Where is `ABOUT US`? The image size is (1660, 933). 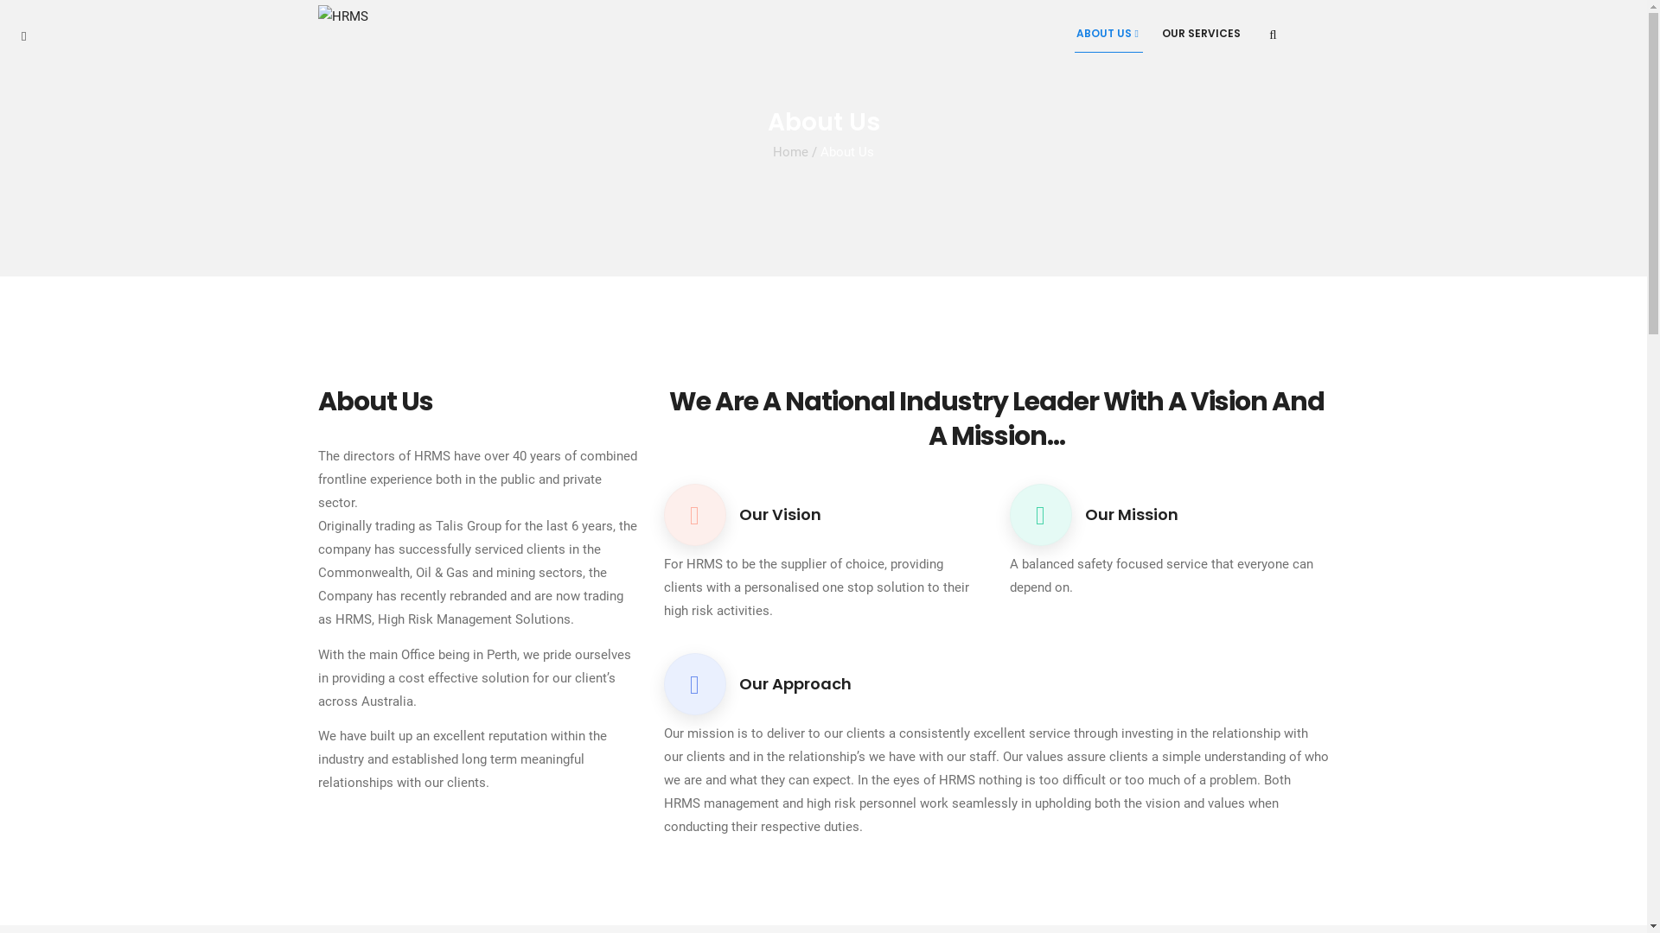
ABOUT US is located at coordinates (1108, 33).